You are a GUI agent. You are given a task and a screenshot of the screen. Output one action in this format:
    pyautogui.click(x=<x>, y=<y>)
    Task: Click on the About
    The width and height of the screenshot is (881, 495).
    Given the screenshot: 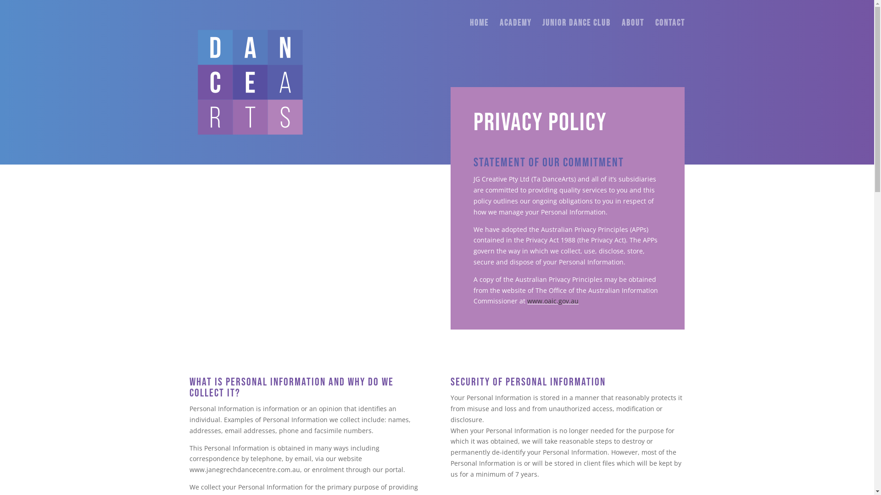 What is the action you would take?
    pyautogui.click(x=632, y=33)
    